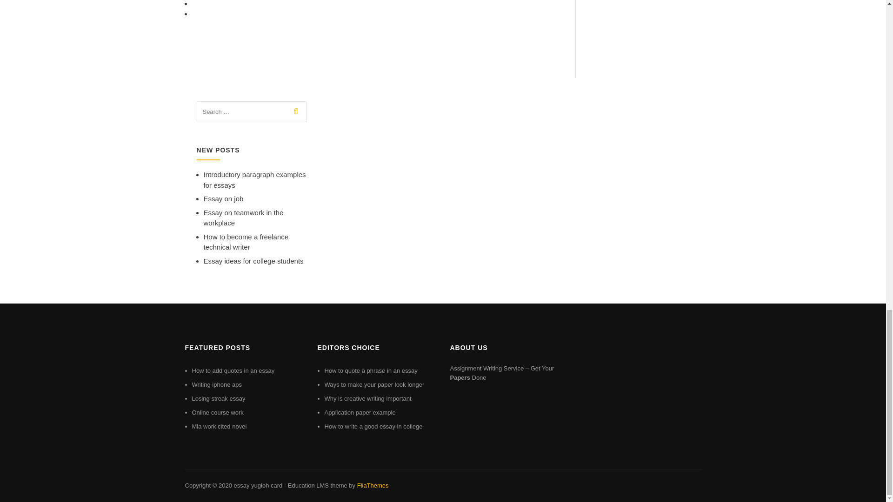 This screenshot has height=502, width=893. Describe the element at coordinates (368, 398) in the screenshot. I see `Why is creative writing important` at that location.